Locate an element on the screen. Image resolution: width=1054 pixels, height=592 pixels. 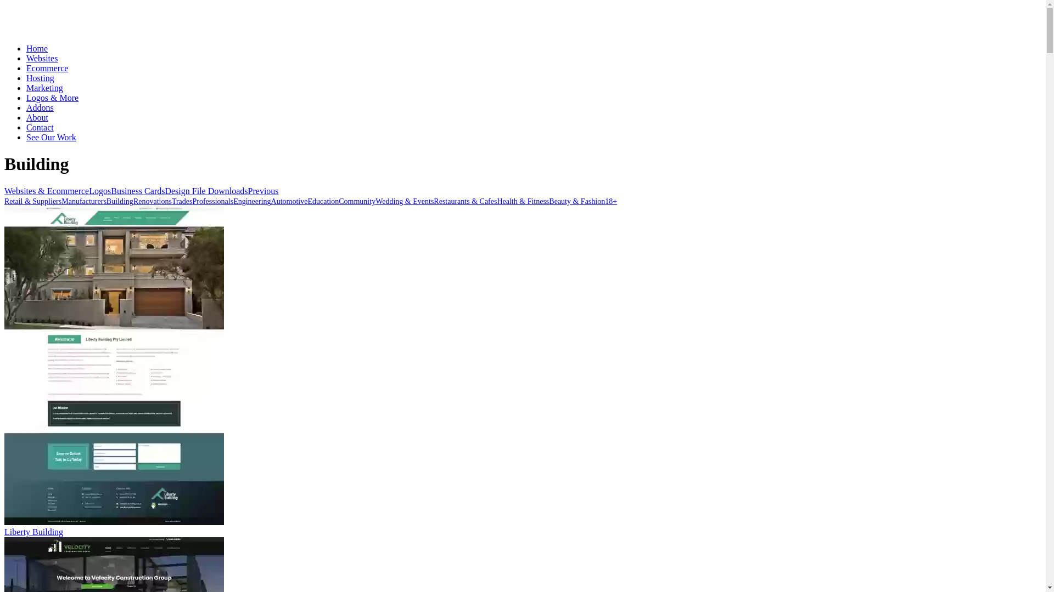
About is located at coordinates (37, 117).